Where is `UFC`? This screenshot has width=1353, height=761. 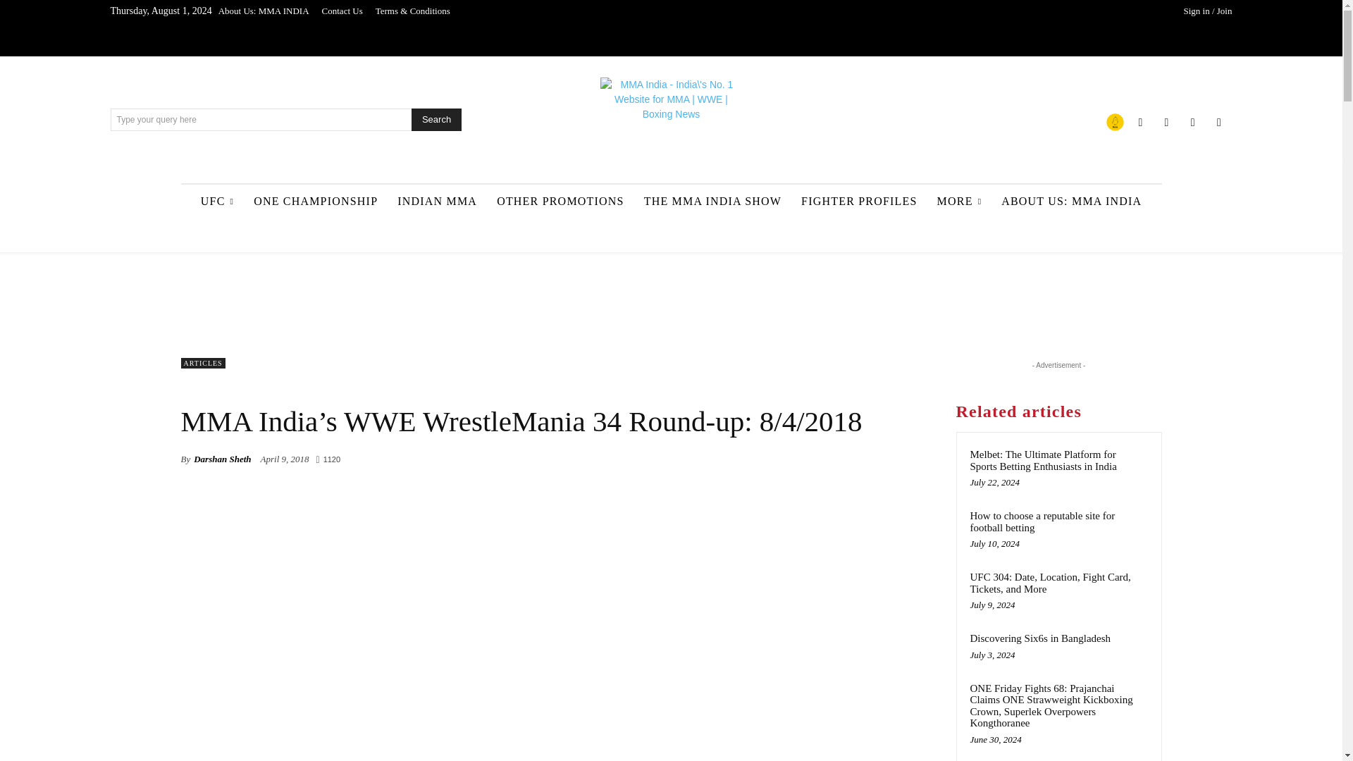
UFC is located at coordinates (217, 202).